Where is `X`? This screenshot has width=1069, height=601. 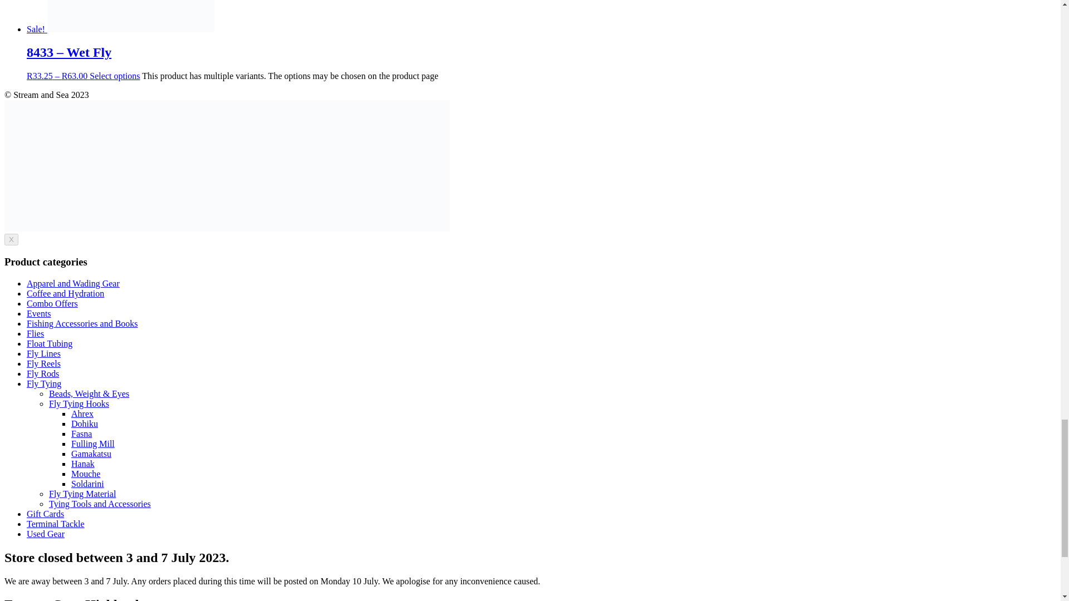 X is located at coordinates (11, 239).